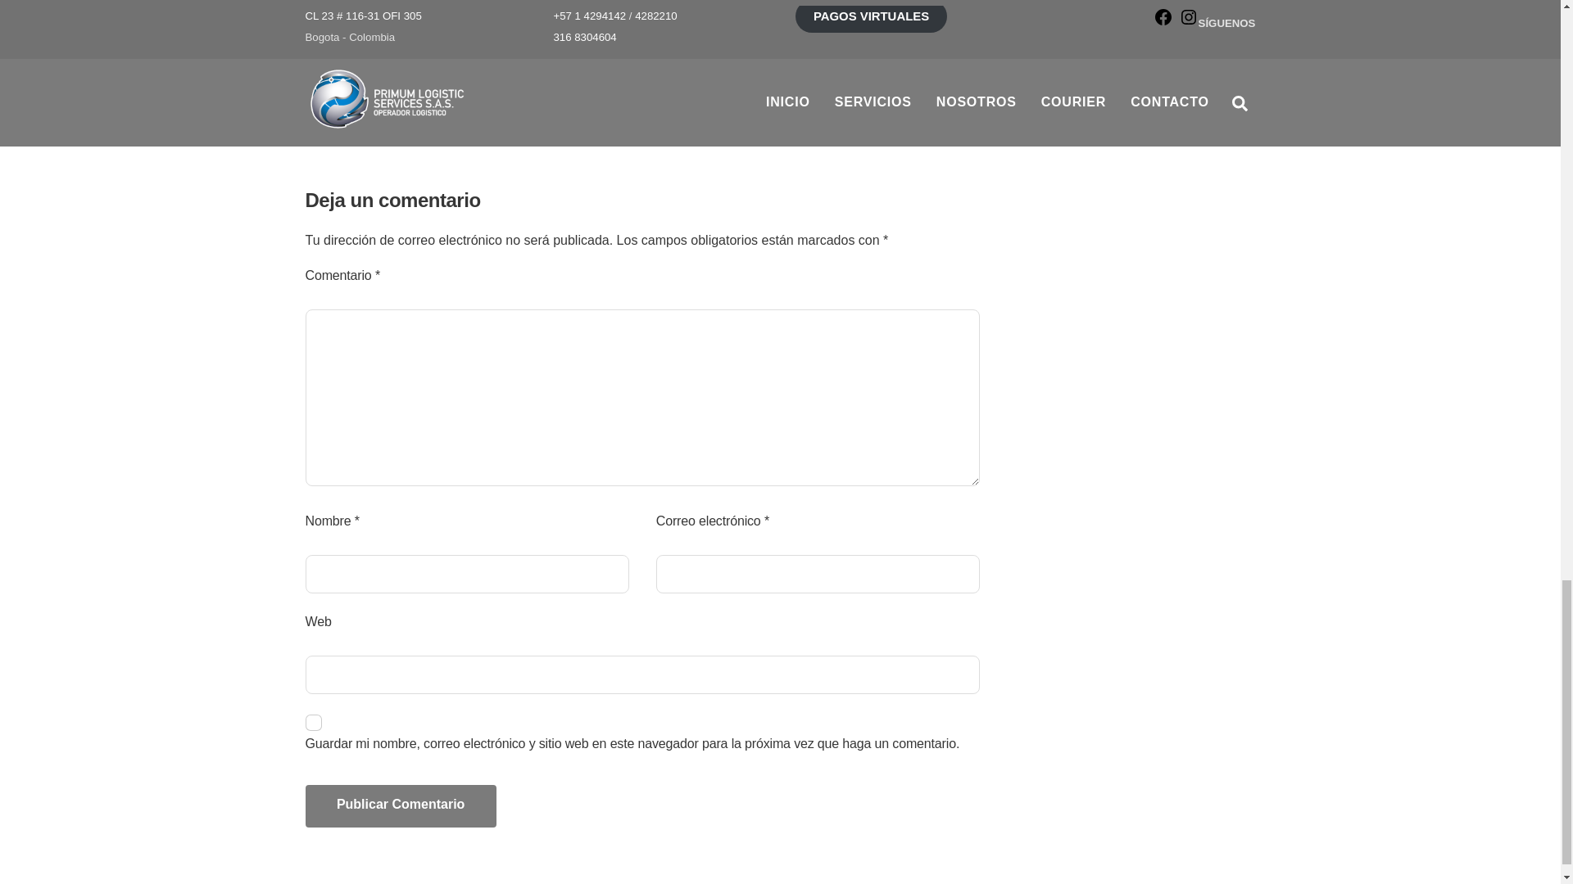 The image size is (1573, 884). I want to click on INCONTRI-PERVERSI VISITORS, so click(380, 56).